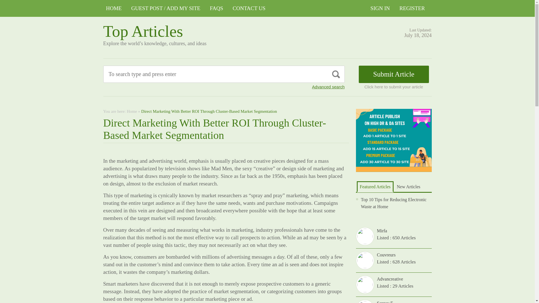 This screenshot has height=303, width=539. What do you see at coordinates (394, 74) in the screenshot?
I see `Submit Article` at bounding box center [394, 74].